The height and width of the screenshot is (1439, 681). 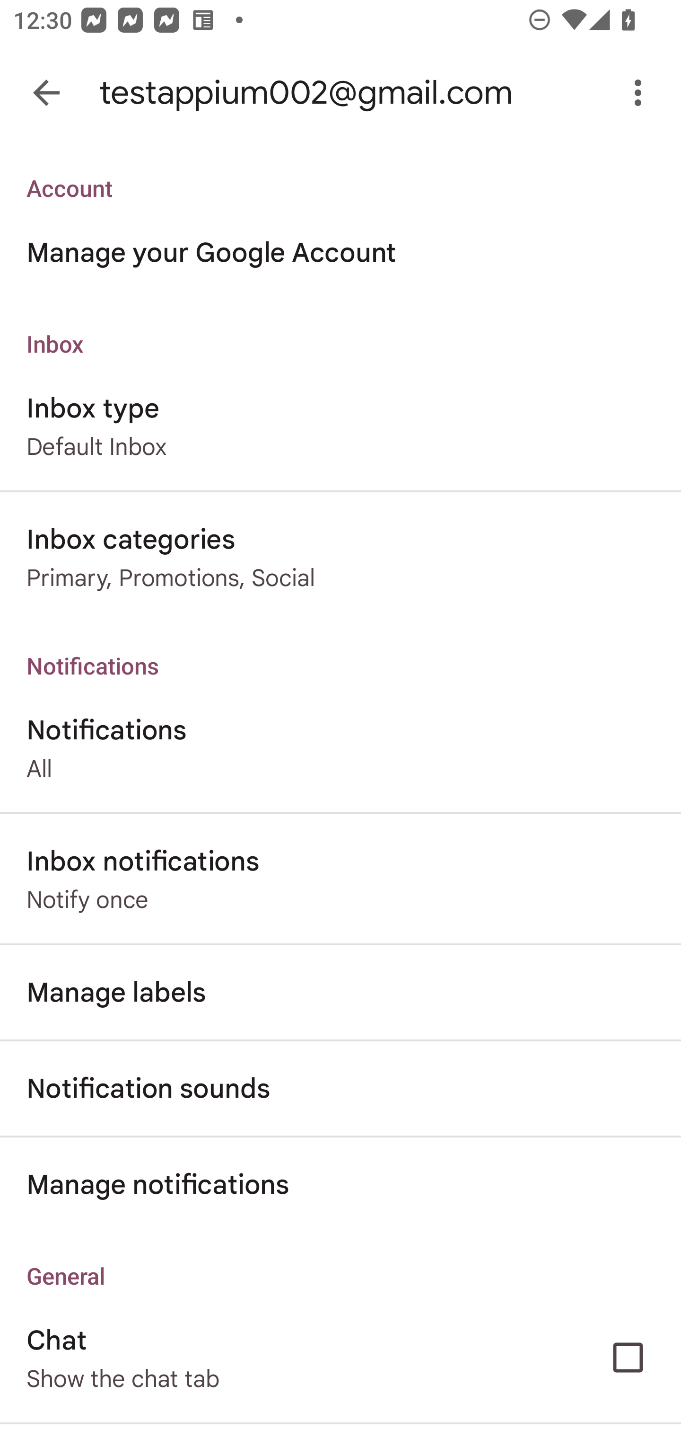 What do you see at coordinates (340, 879) in the screenshot?
I see `Inbox notifications Notify once` at bounding box center [340, 879].